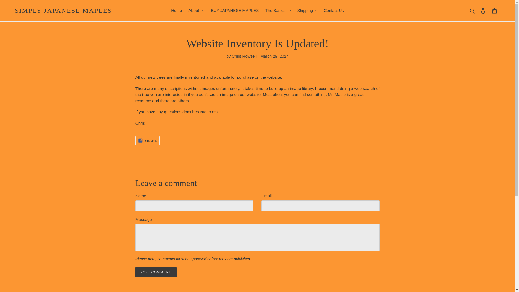  I want to click on Shipping, so click(307, 11).